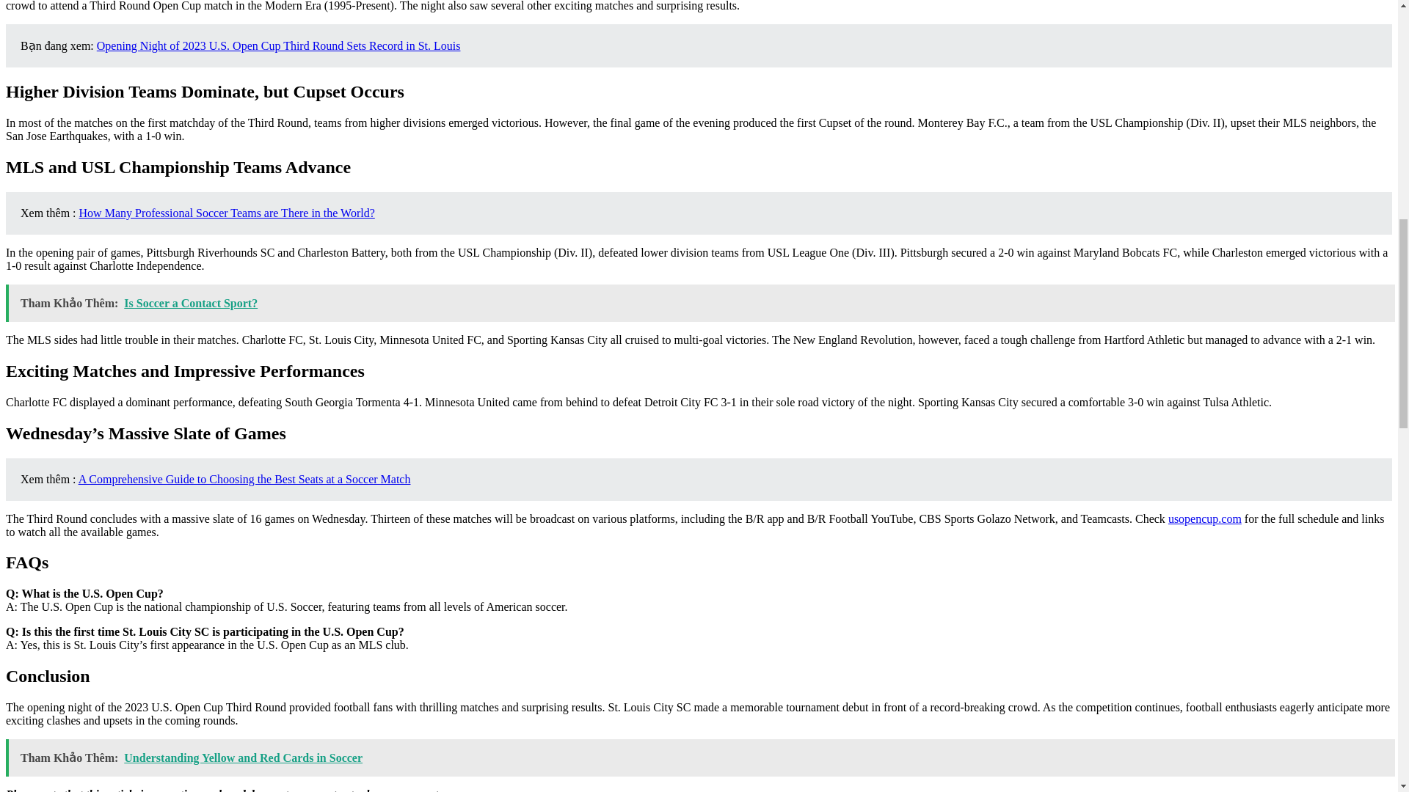  Describe the element at coordinates (226, 213) in the screenshot. I see `How Many Professional Soccer Teams are There in the World?` at that location.